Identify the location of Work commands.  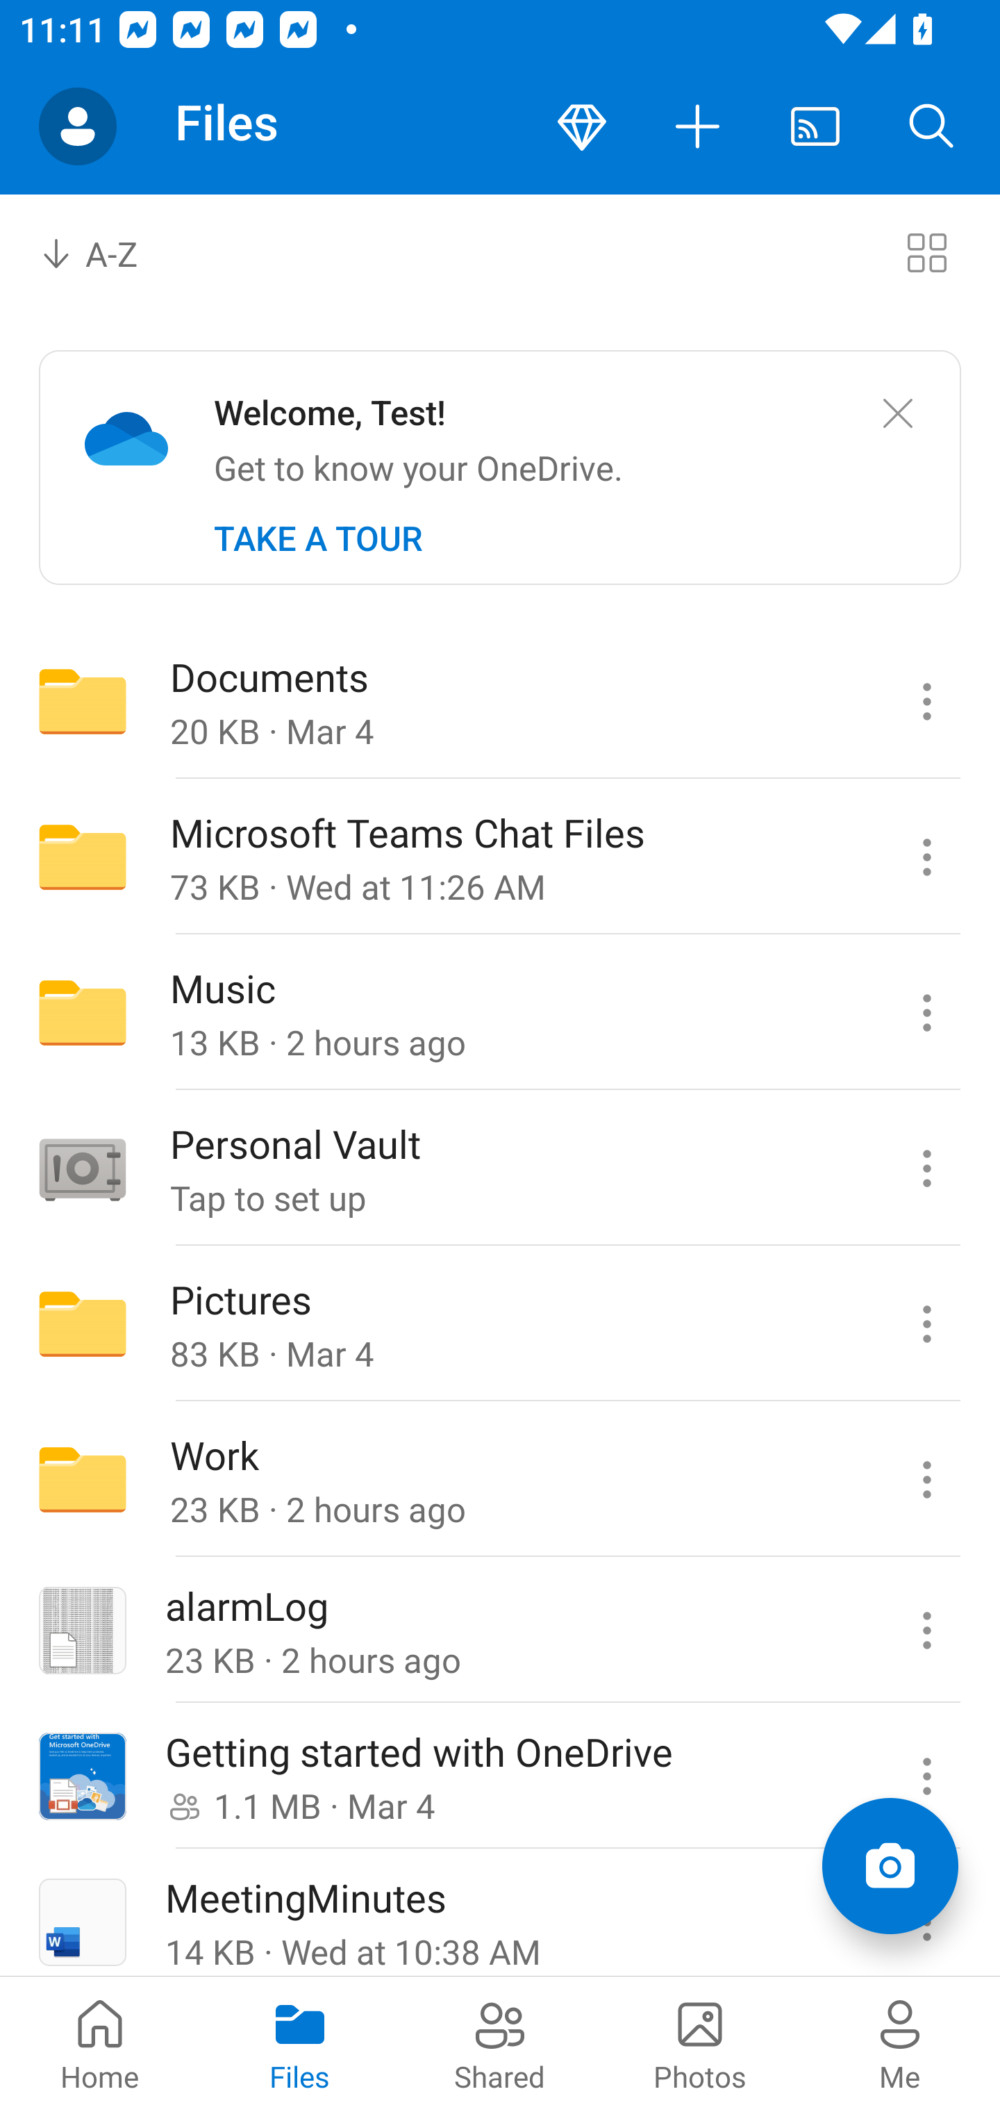
(926, 1480).